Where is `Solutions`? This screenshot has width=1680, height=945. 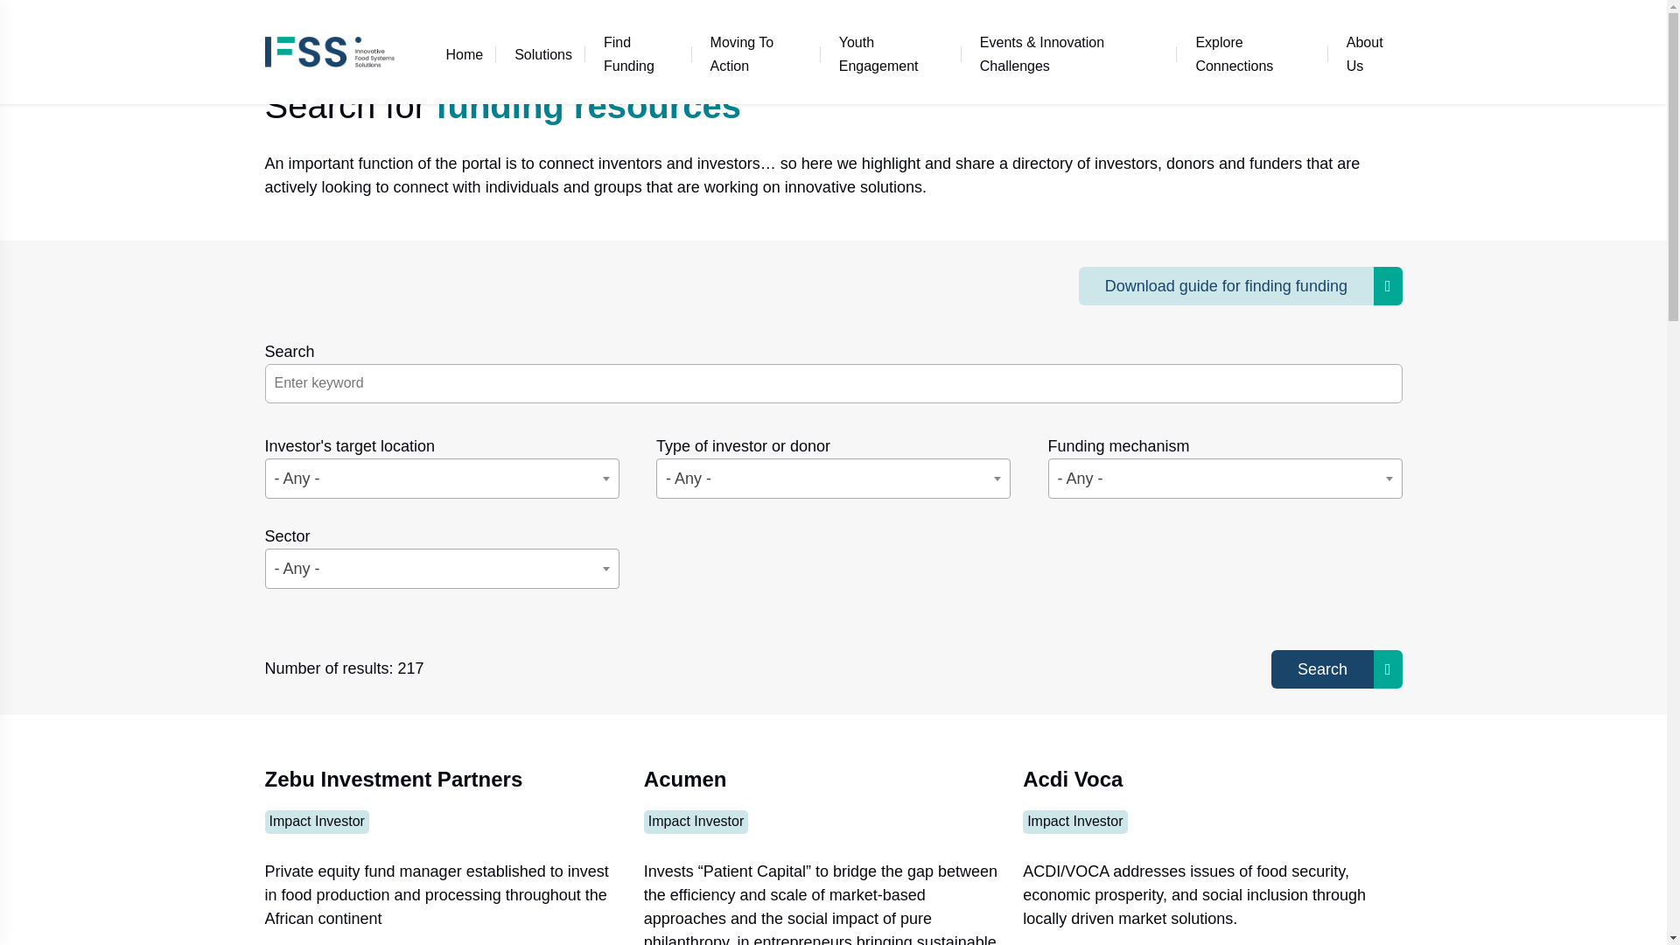
Solutions is located at coordinates (542, 52).